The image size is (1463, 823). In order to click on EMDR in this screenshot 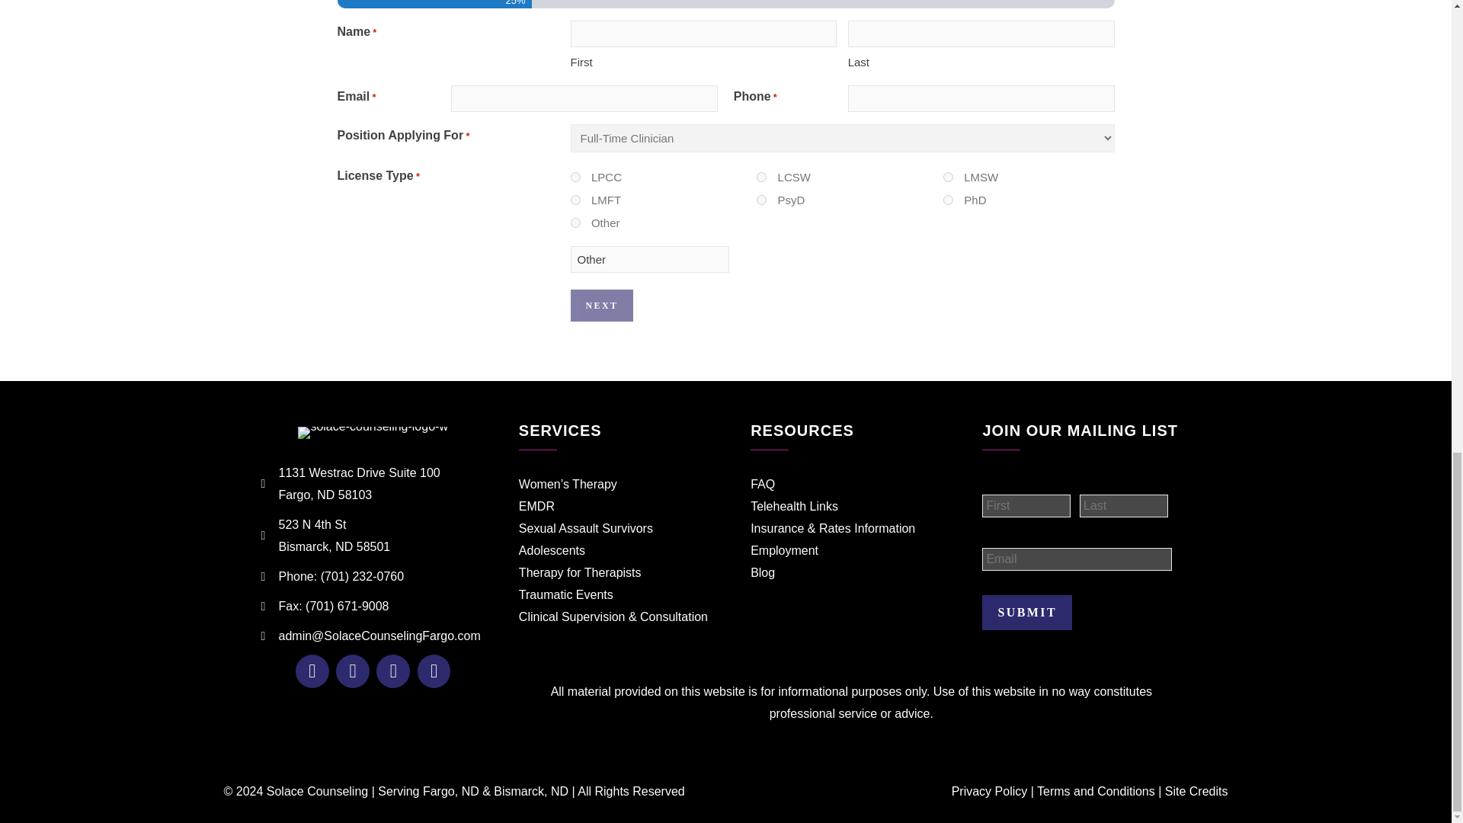, I will do `click(536, 506)`.